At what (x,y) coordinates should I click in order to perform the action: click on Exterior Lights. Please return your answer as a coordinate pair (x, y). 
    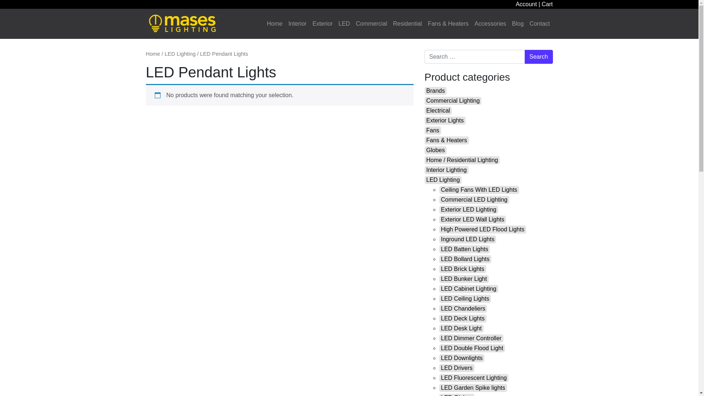
    Looking at the image, I should click on (445, 121).